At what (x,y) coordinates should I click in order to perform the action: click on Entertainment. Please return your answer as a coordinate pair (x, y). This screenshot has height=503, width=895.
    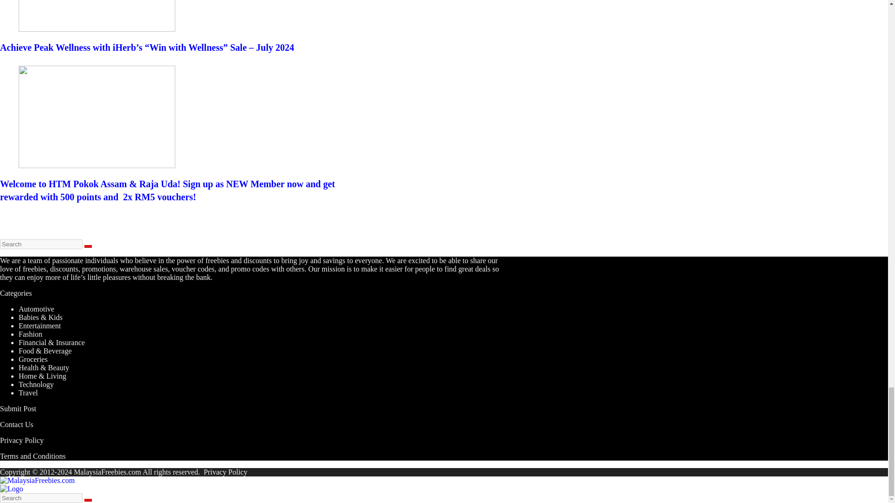
    Looking at the image, I should click on (40, 326).